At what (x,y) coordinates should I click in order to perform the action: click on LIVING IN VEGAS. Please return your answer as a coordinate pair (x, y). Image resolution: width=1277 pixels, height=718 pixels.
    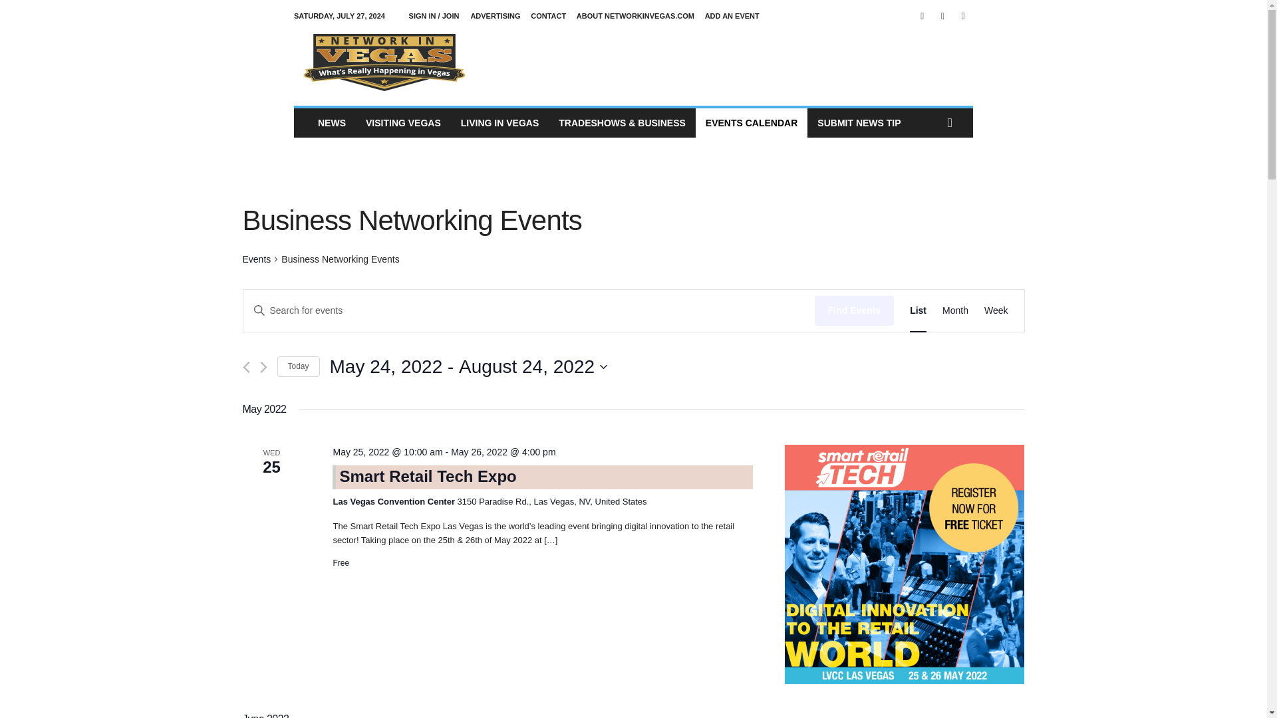
    Looking at the image, I should click on (499, 123).